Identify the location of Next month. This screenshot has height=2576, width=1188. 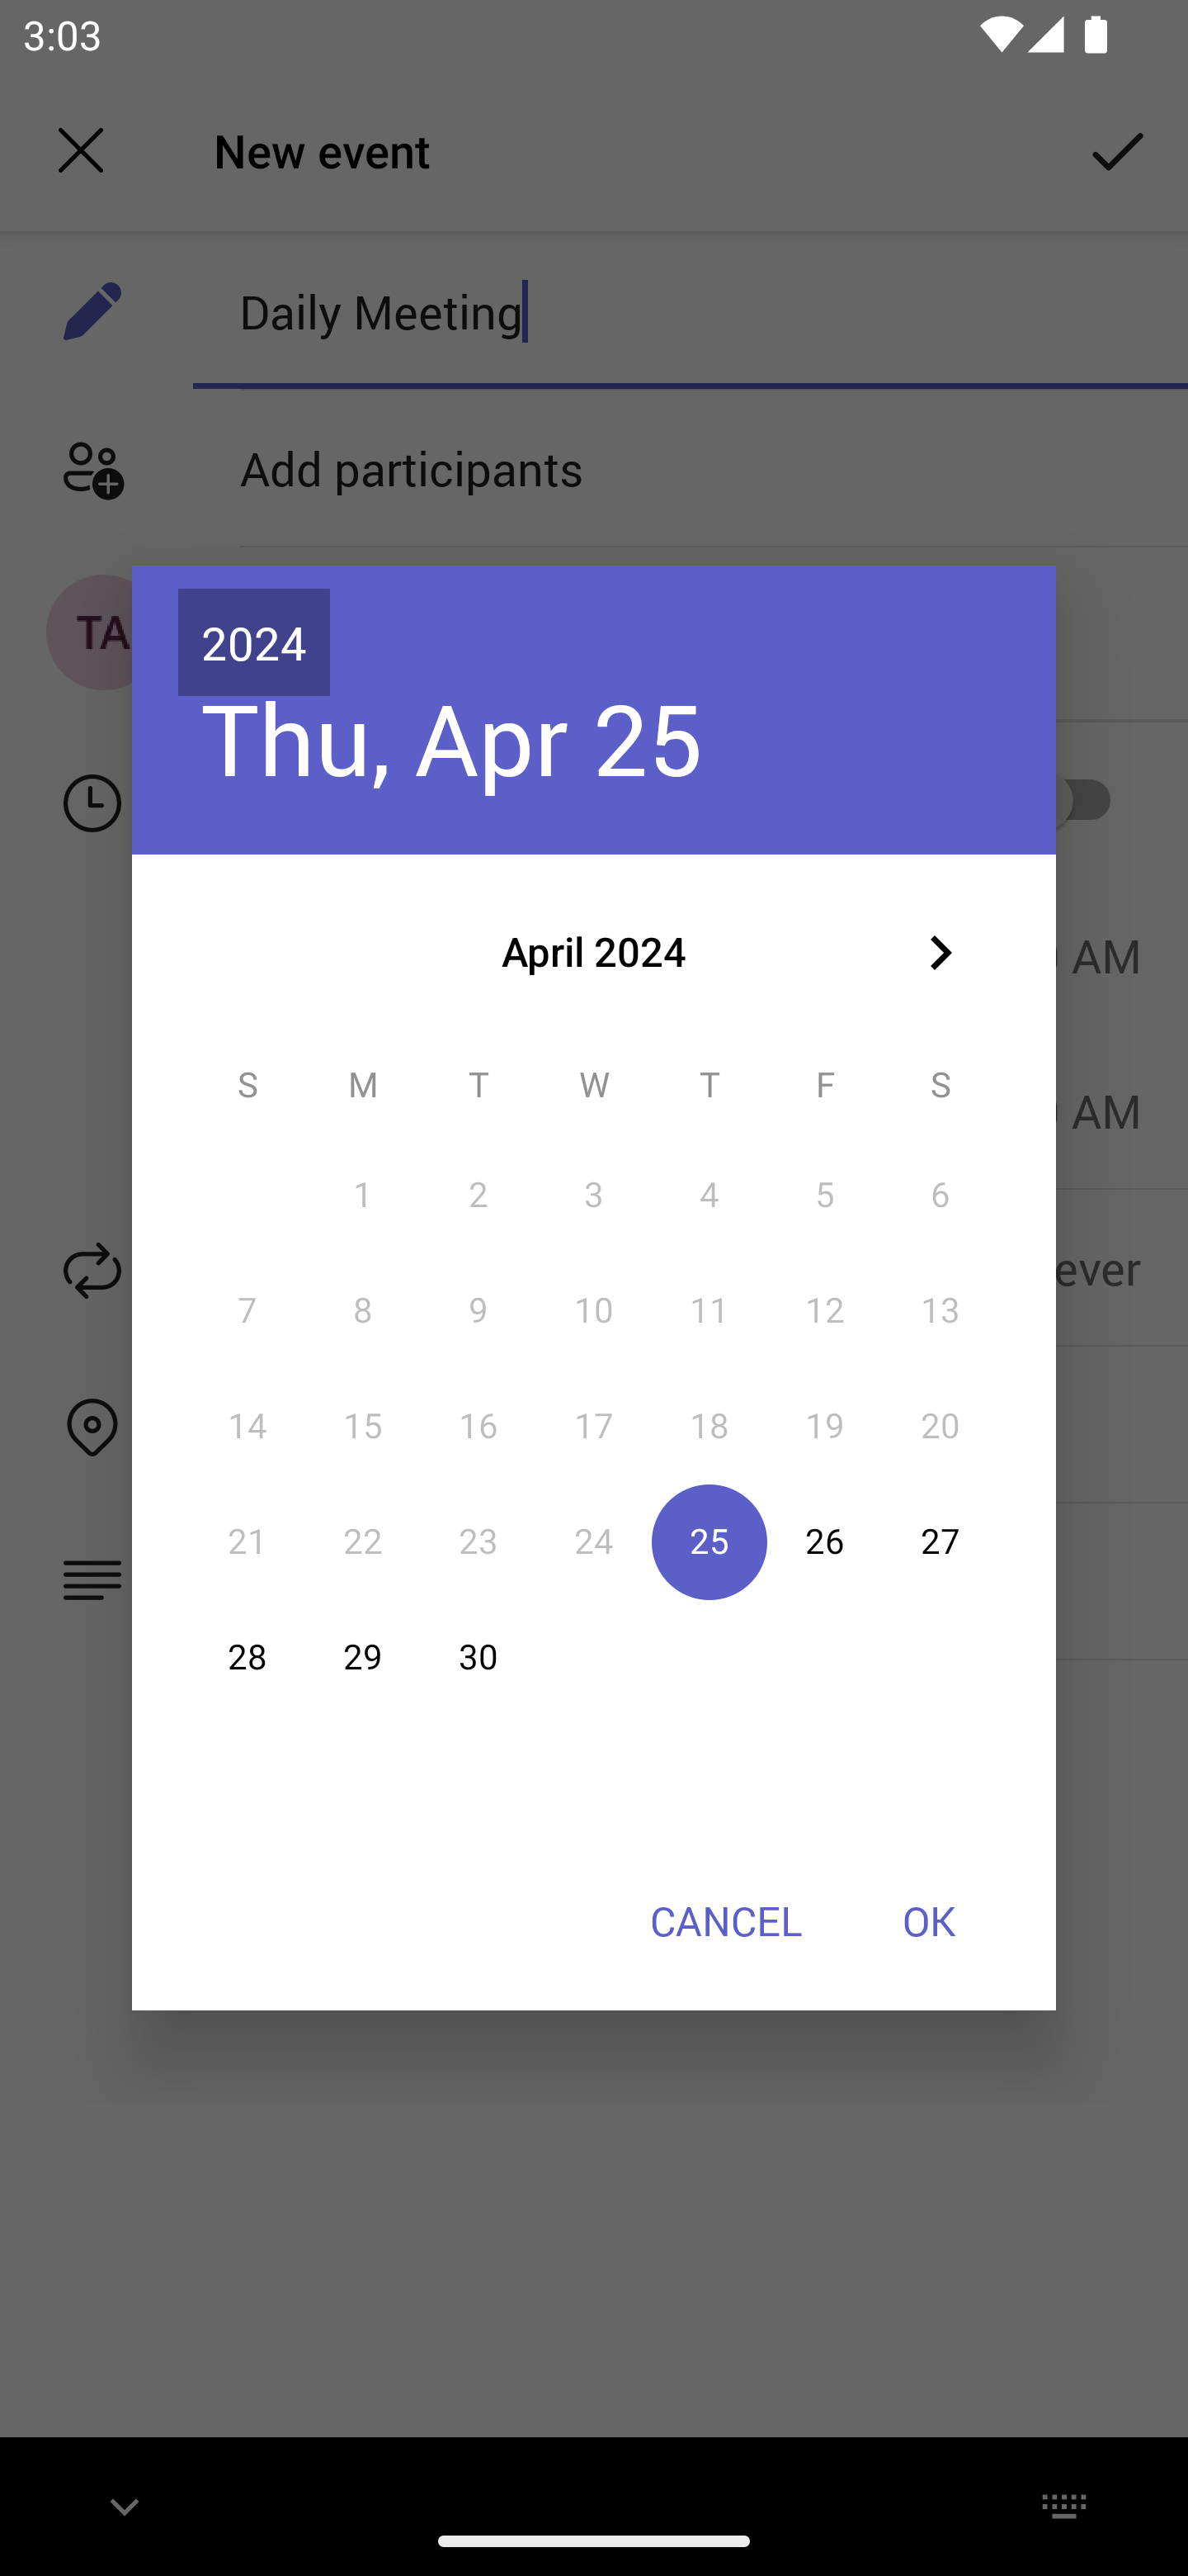
(940, 953).